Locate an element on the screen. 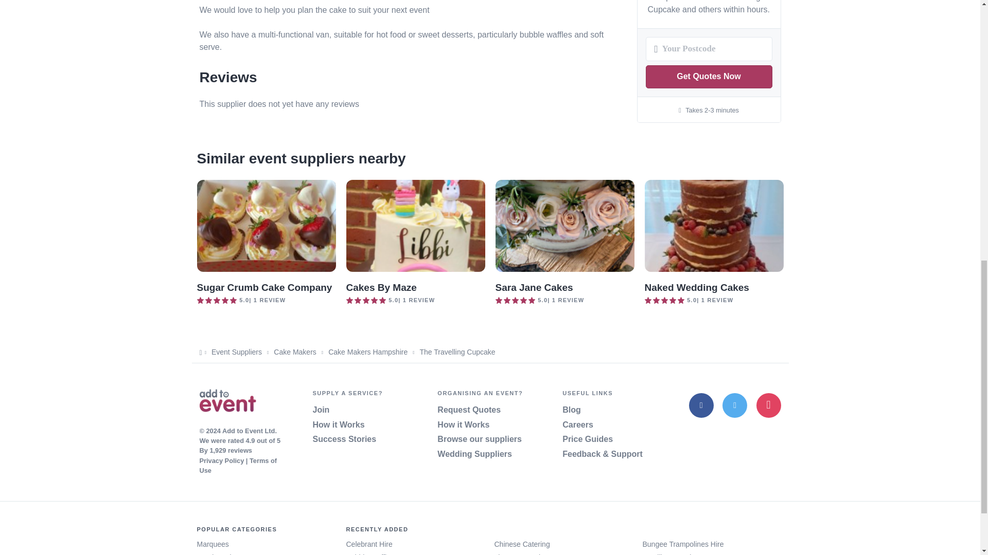  Sugar Crumb Cake Company is located at coordinates (264, 287).